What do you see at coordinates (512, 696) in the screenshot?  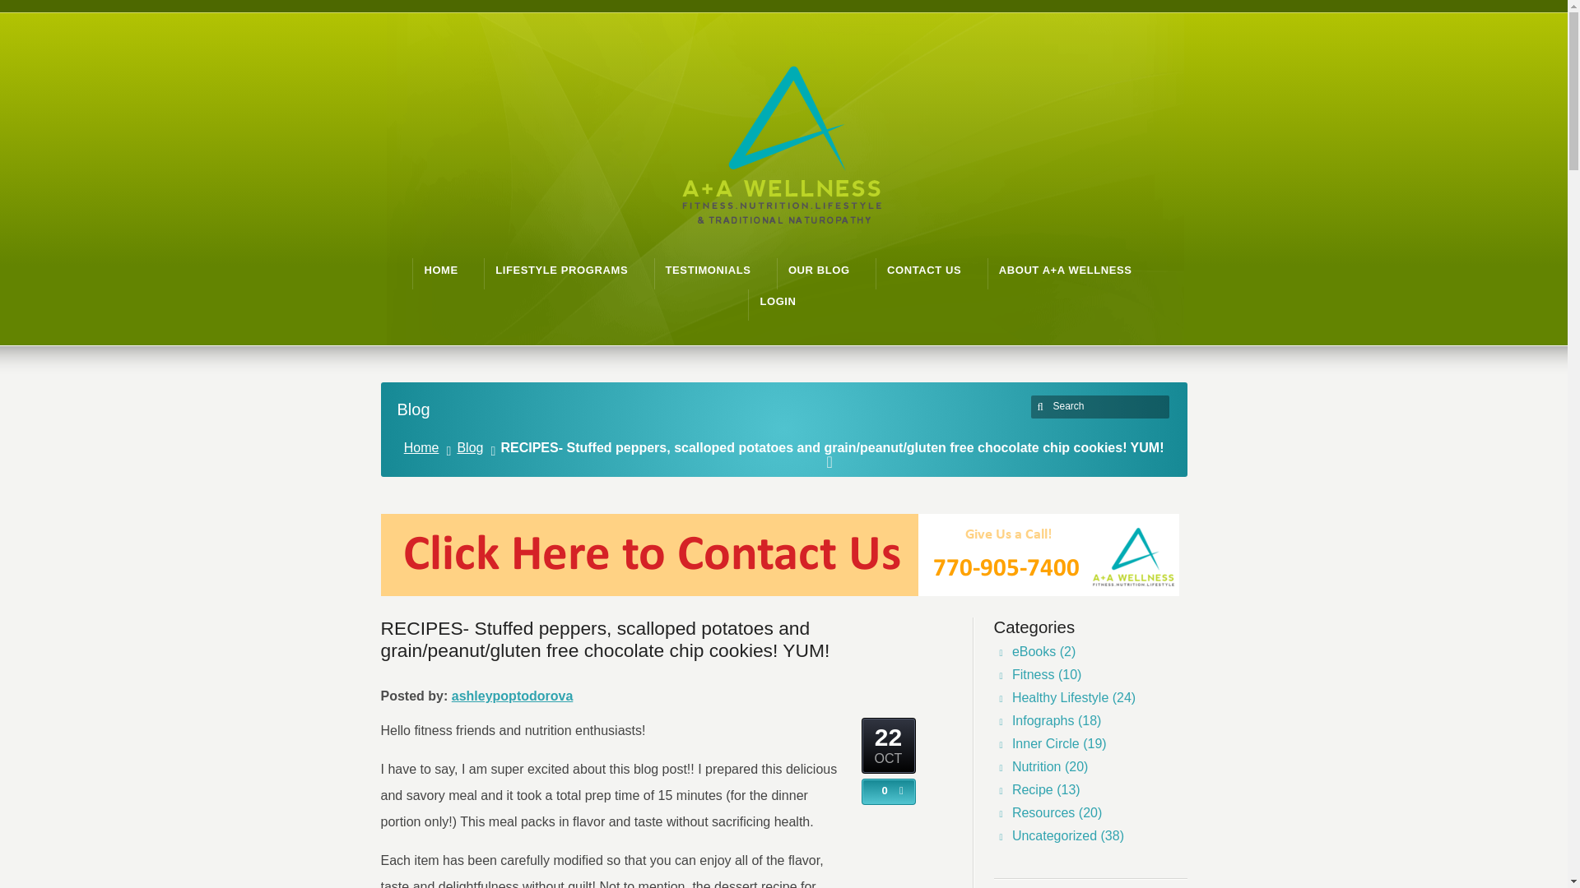 I see `ashleypoptodorova` at bounding box center [512, 696].